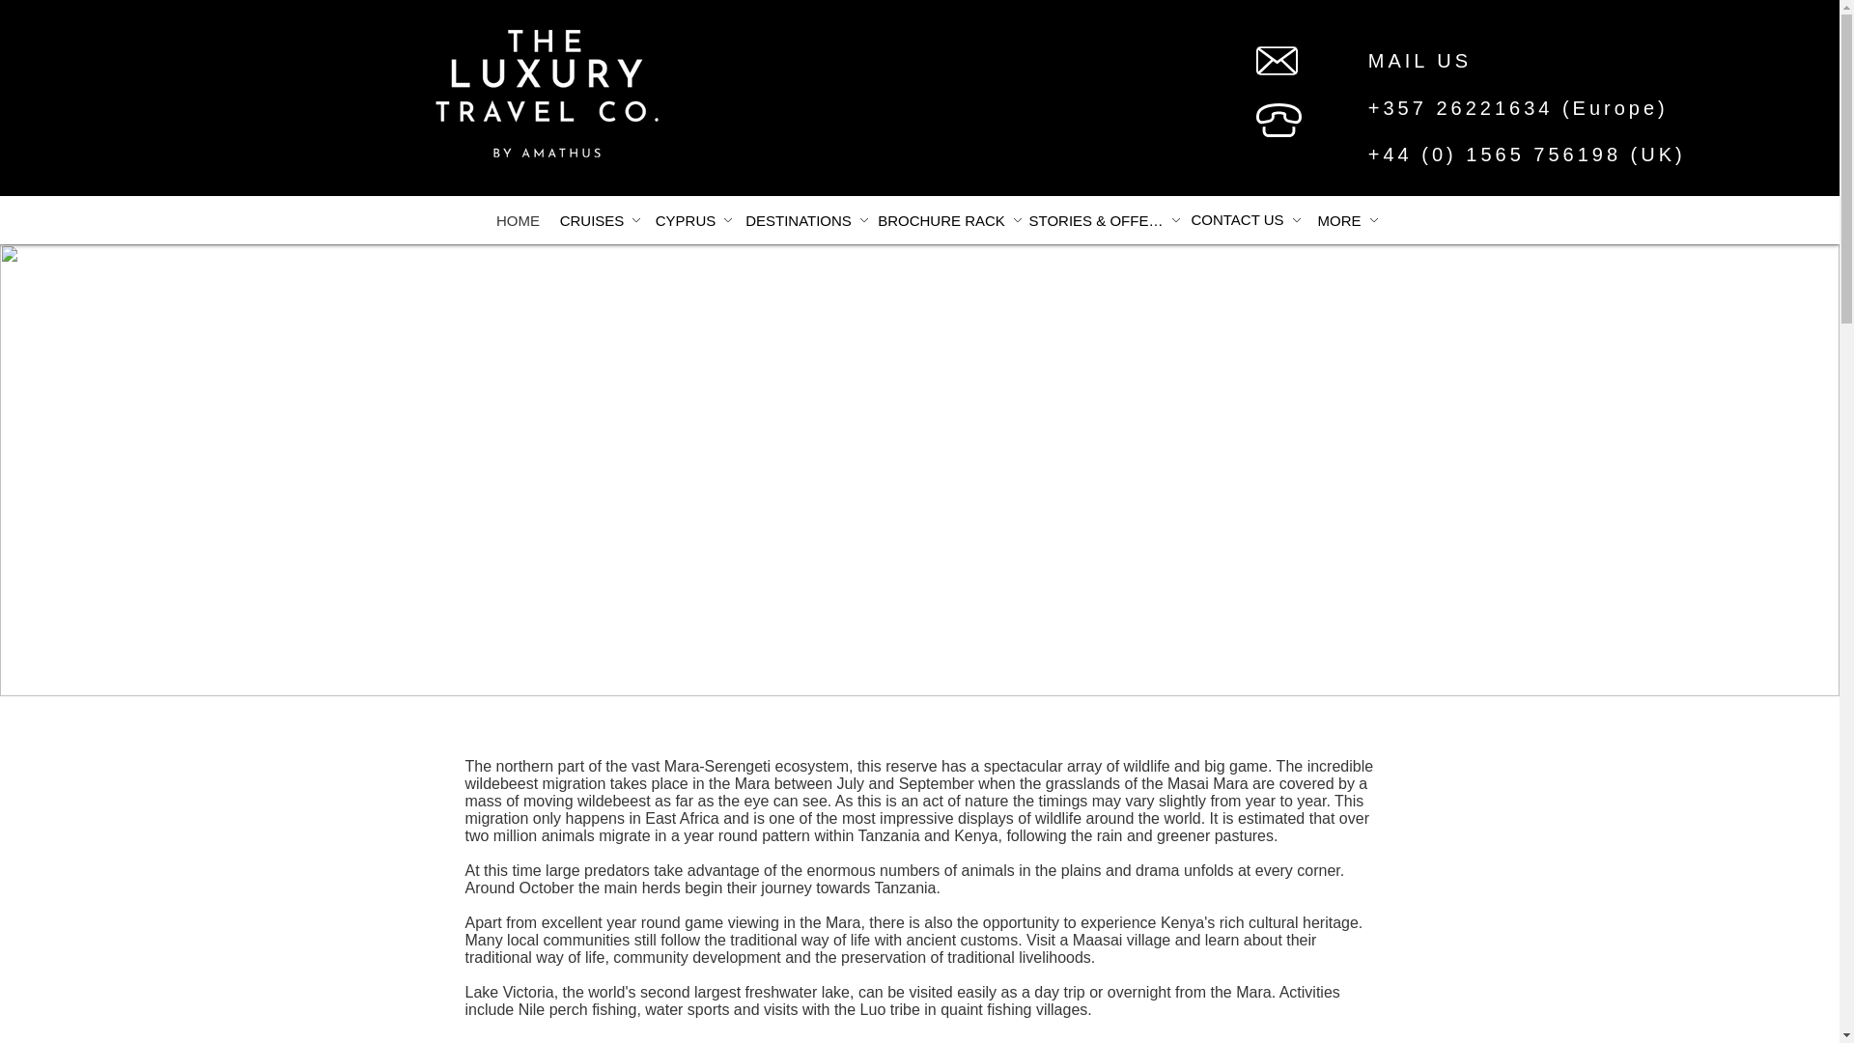 This screenshot has width=1854, height=1043. I want to click on CRUISES, so click(600, 220).